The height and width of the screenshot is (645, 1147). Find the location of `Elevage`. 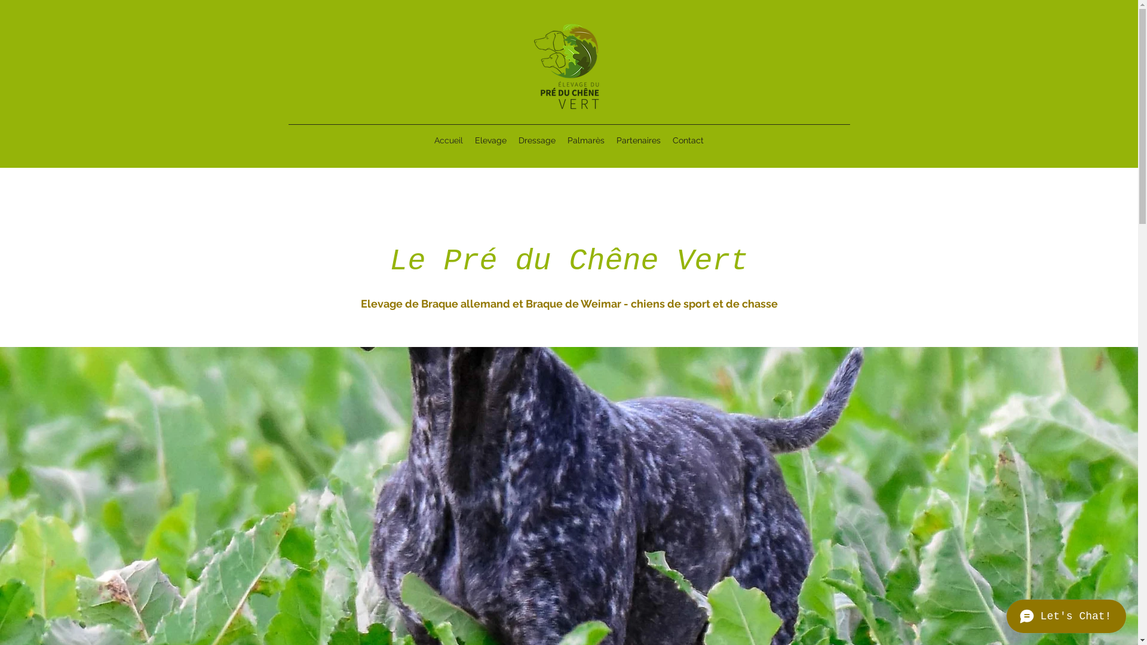

Elevage is located at coordinates (491, 140).